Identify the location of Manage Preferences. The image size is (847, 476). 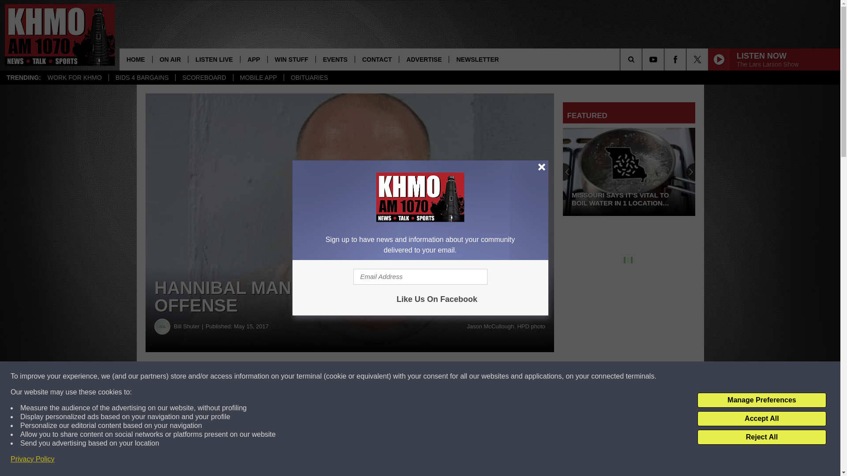
(761, 400).